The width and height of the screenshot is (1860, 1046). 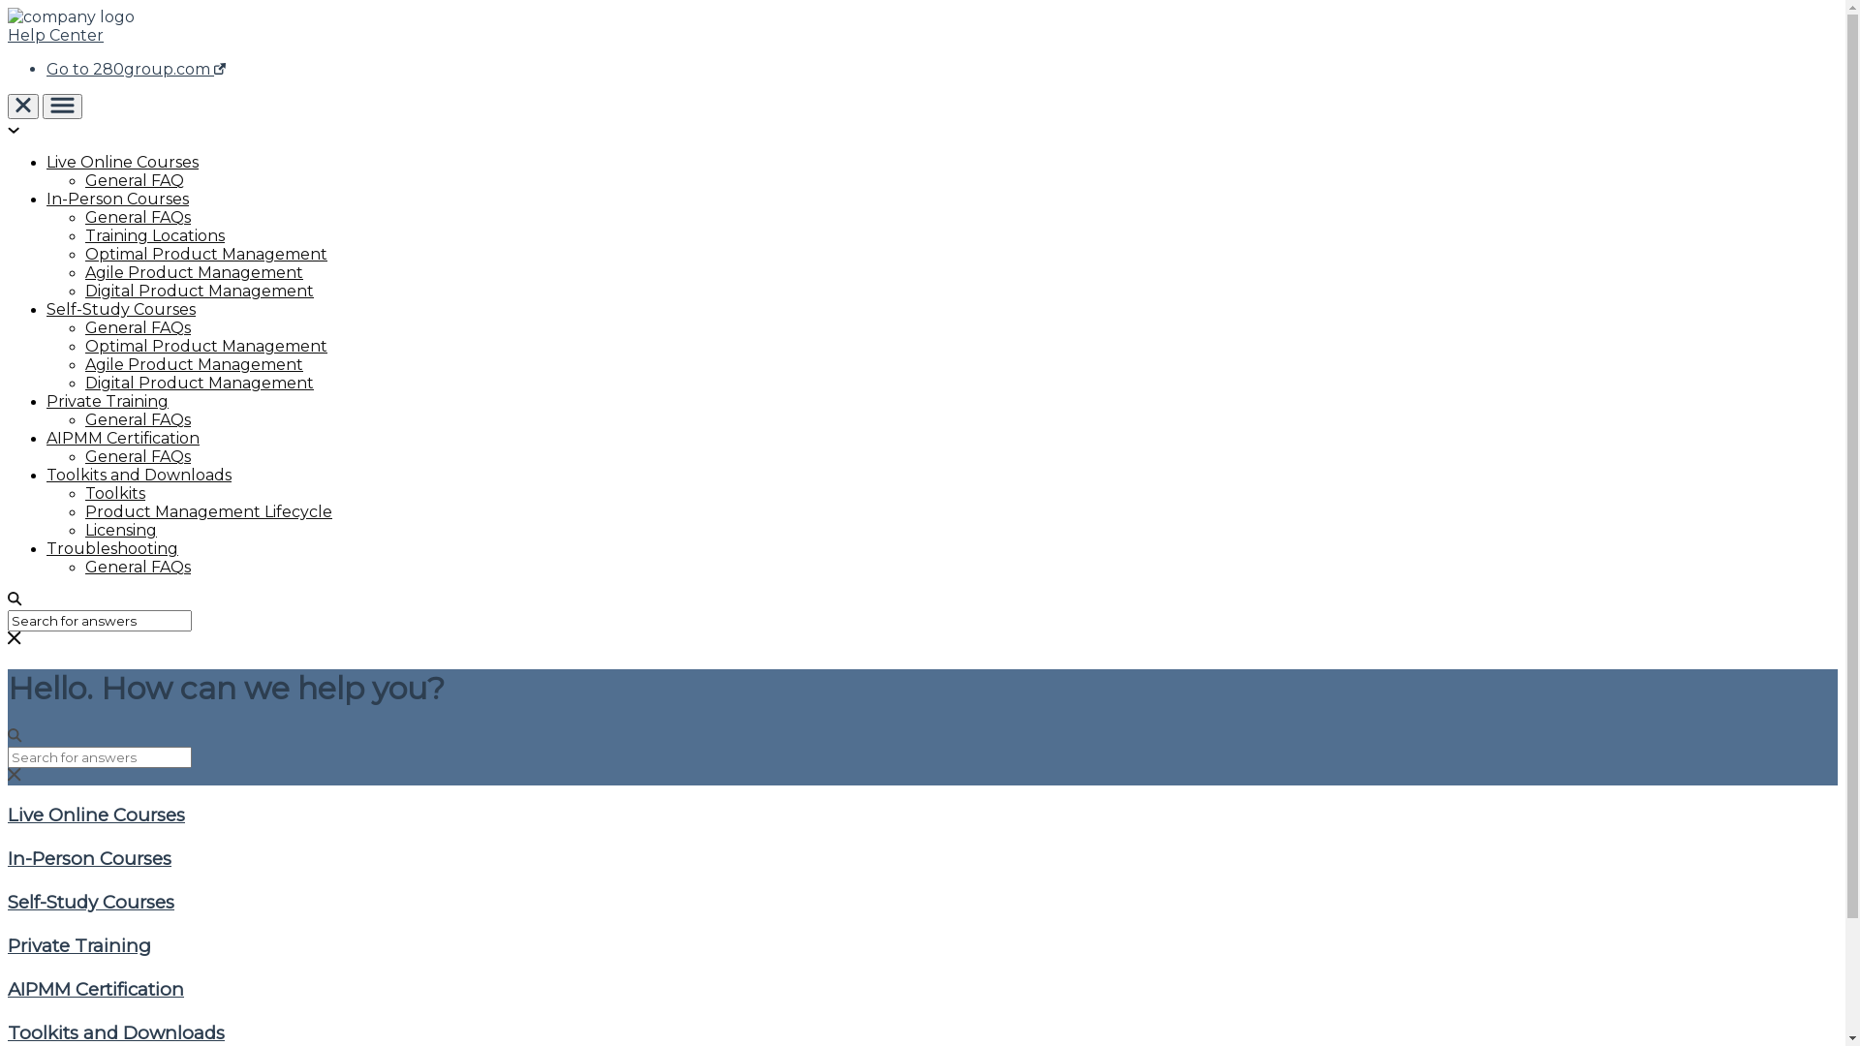 I want to click on Digital Product Management, so click(x=200, y=384).